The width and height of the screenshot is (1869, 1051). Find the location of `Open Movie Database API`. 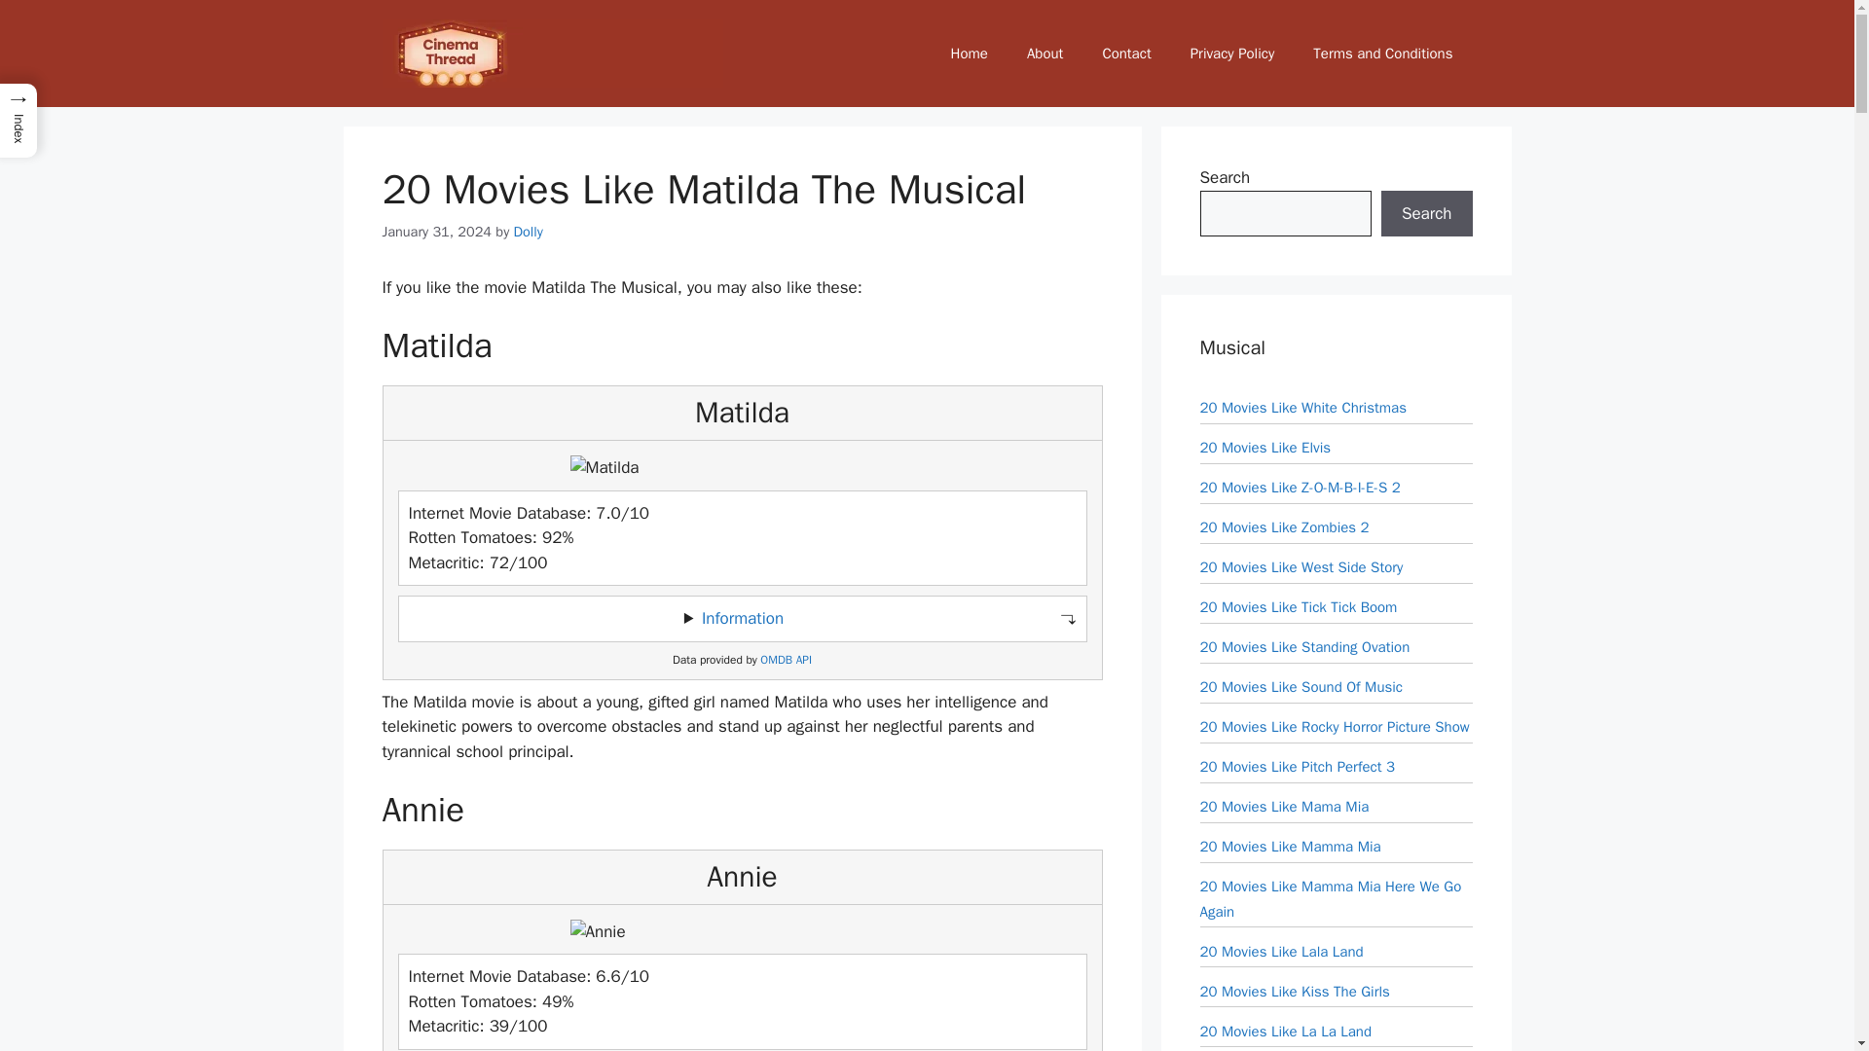

Open Movie Database API is located at coordinates (786, 660).